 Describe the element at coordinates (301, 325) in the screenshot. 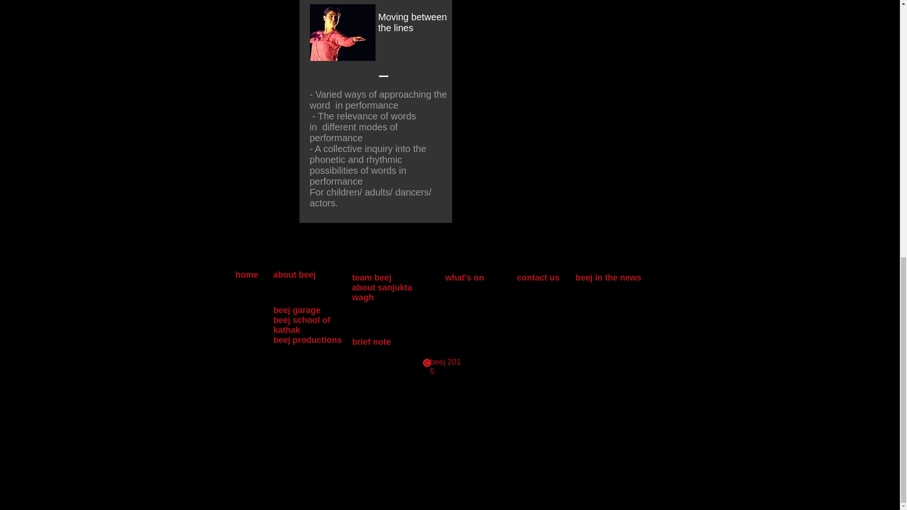

I see `beej school of kathak` at that location.